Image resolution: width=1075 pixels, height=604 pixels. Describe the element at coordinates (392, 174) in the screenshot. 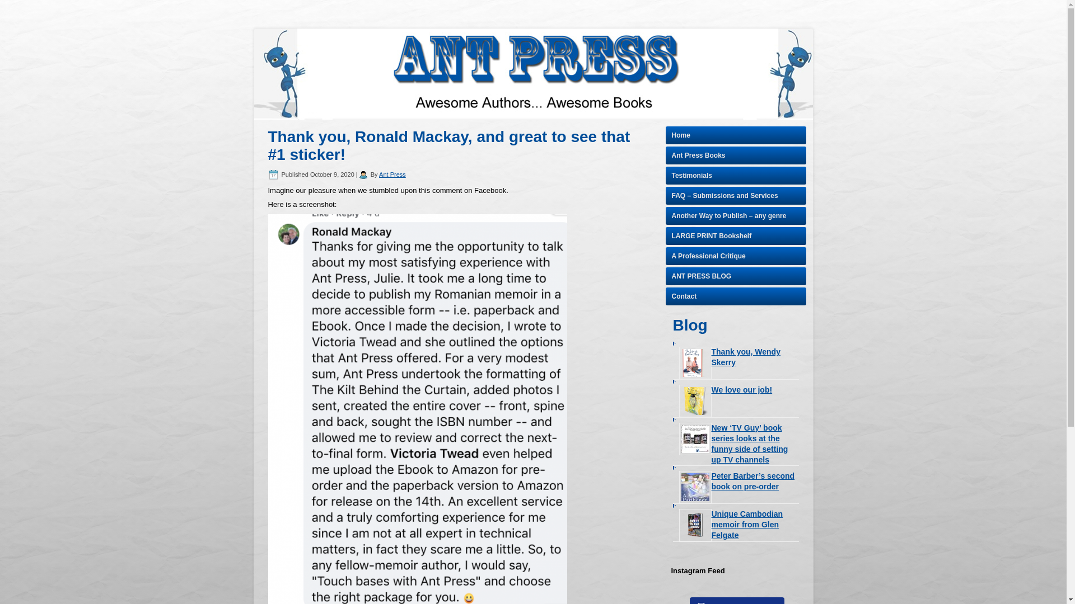

I see `View all posts by Ant Press` at that location.